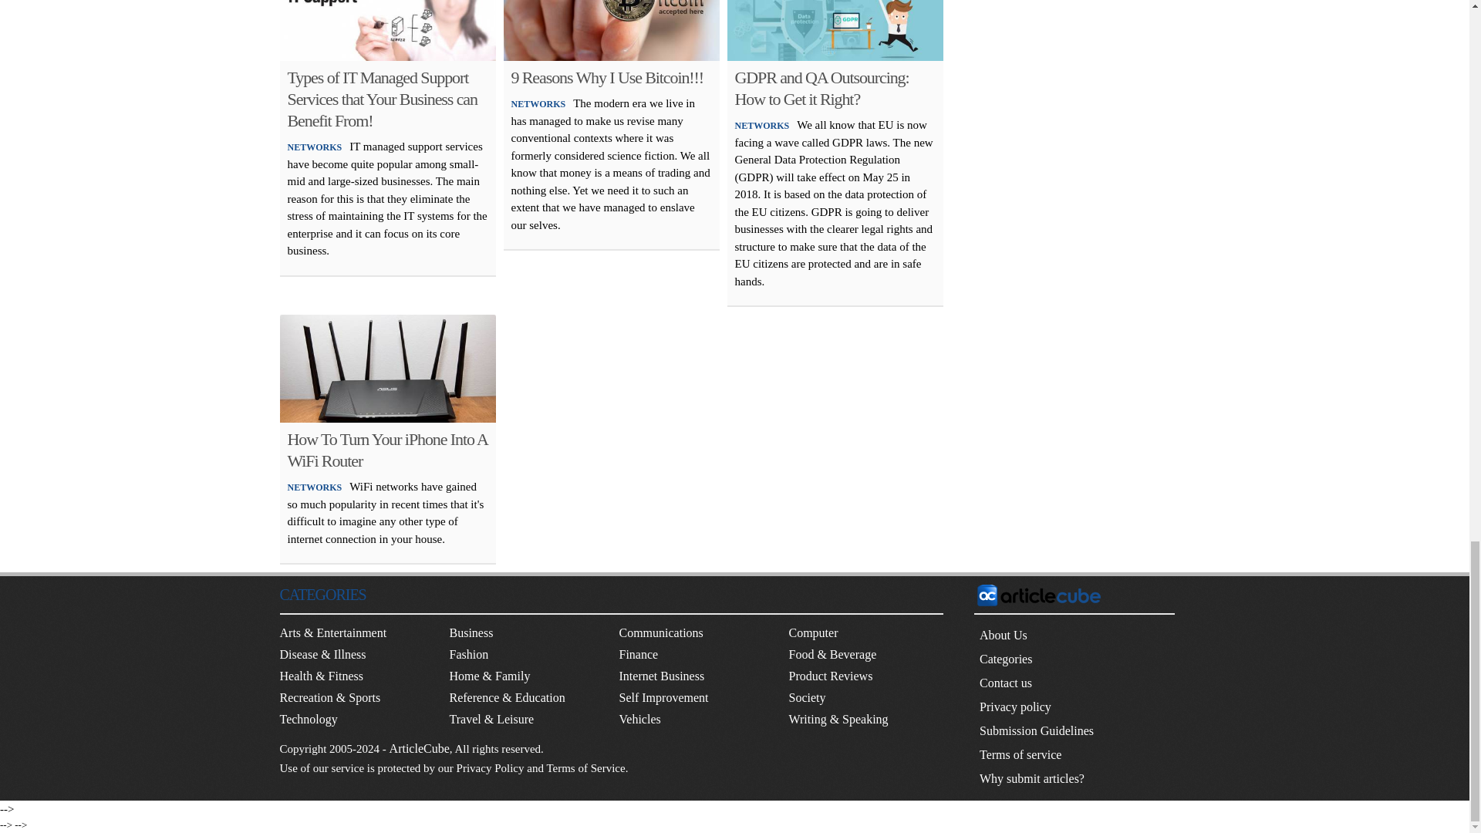 This screenshot has height=833, width=1481. Describe the element at coordinates (315, 487) in the screenshot. I see `NETWORKS` at that location.